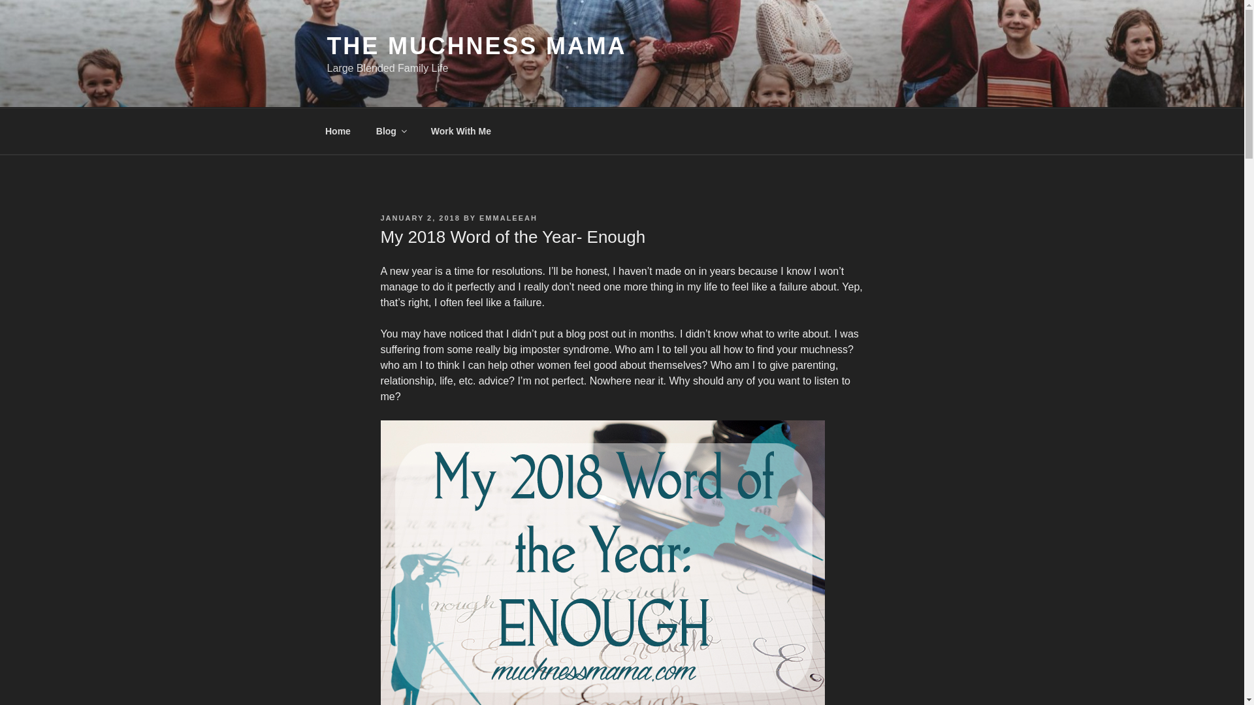 This screenshot has width=1254, height=705. Describe the element at coordinates (475, 46) in the screenshot. I see `THE MUCHNESS MAMA` at that location.